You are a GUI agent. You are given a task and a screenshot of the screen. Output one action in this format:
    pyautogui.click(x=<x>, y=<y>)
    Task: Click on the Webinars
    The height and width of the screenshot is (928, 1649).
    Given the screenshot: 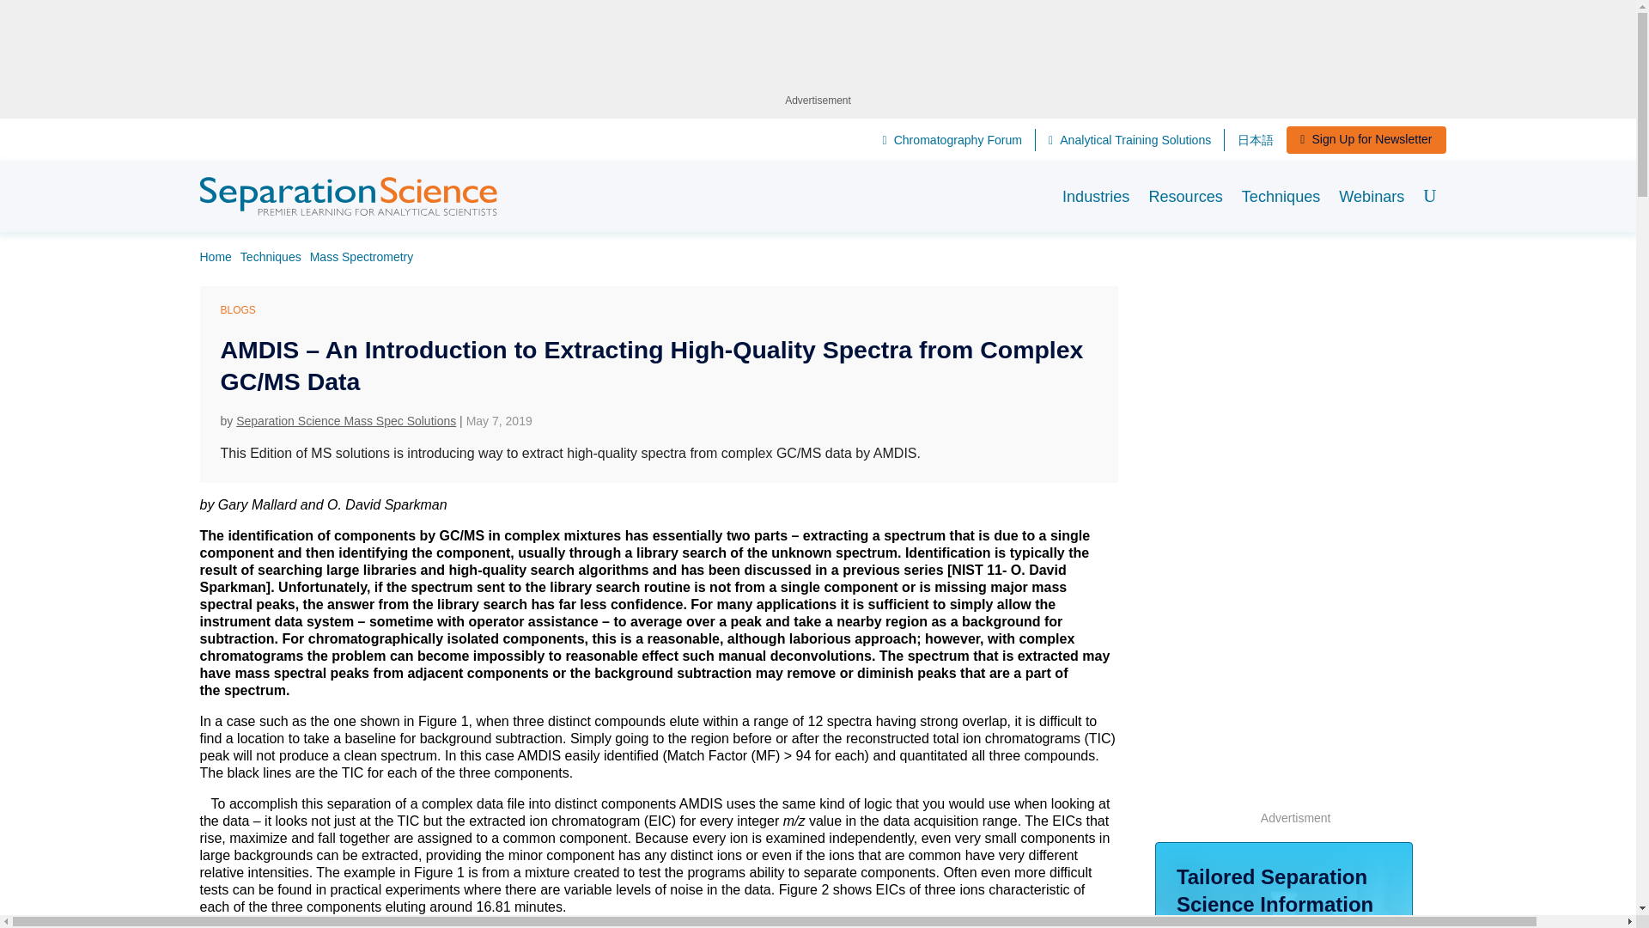 What is the action you would take?
    pyautogui.click(x=1372, y=196)
    